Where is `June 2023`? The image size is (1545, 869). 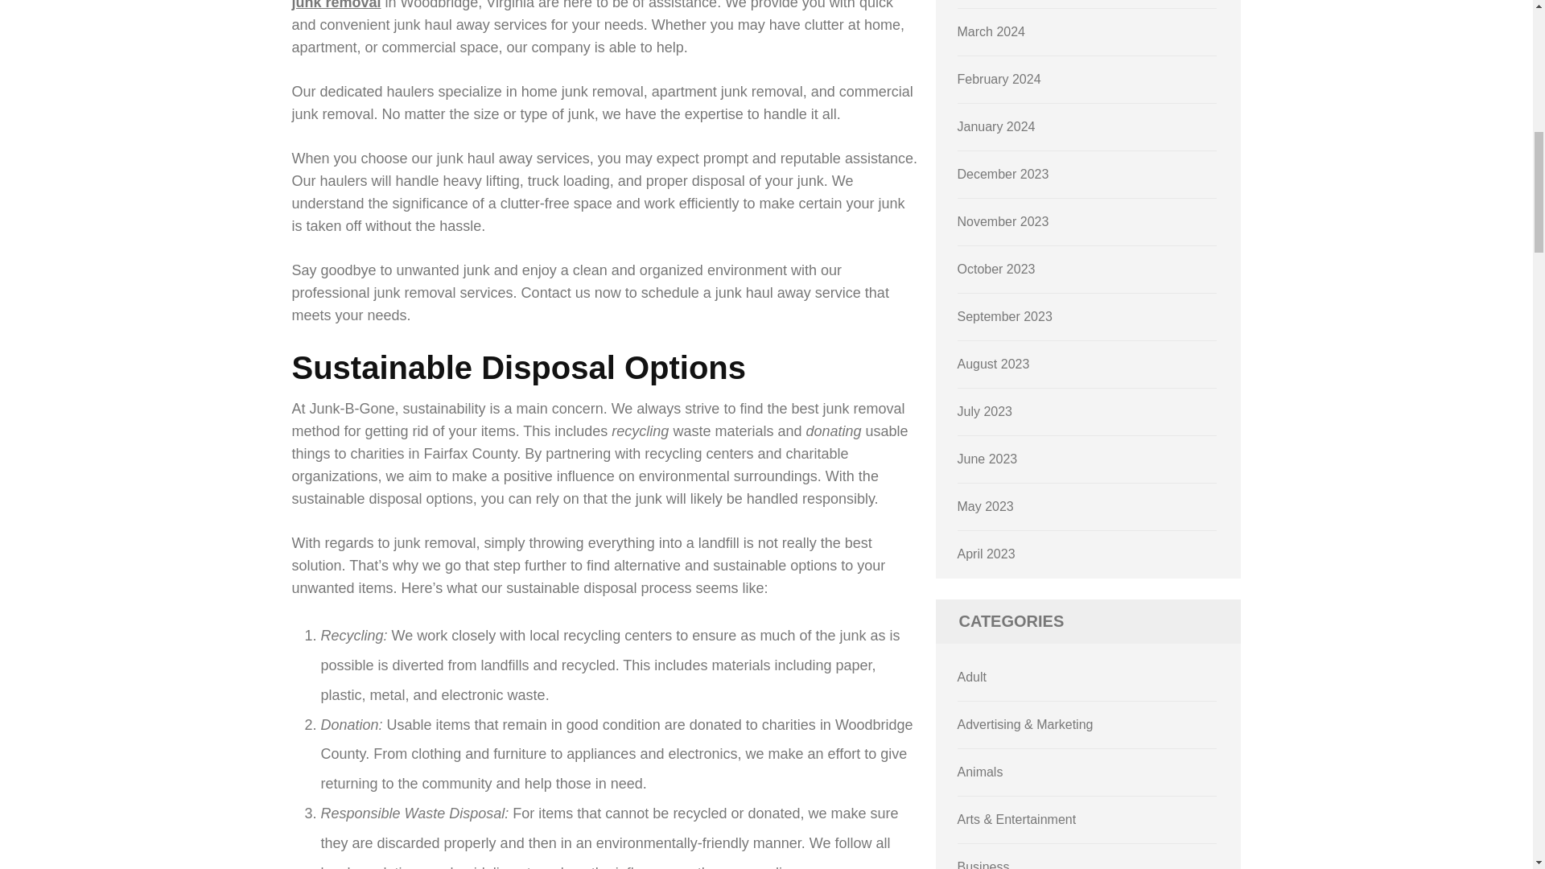 June 2023 is located at coordinates (988, 459).